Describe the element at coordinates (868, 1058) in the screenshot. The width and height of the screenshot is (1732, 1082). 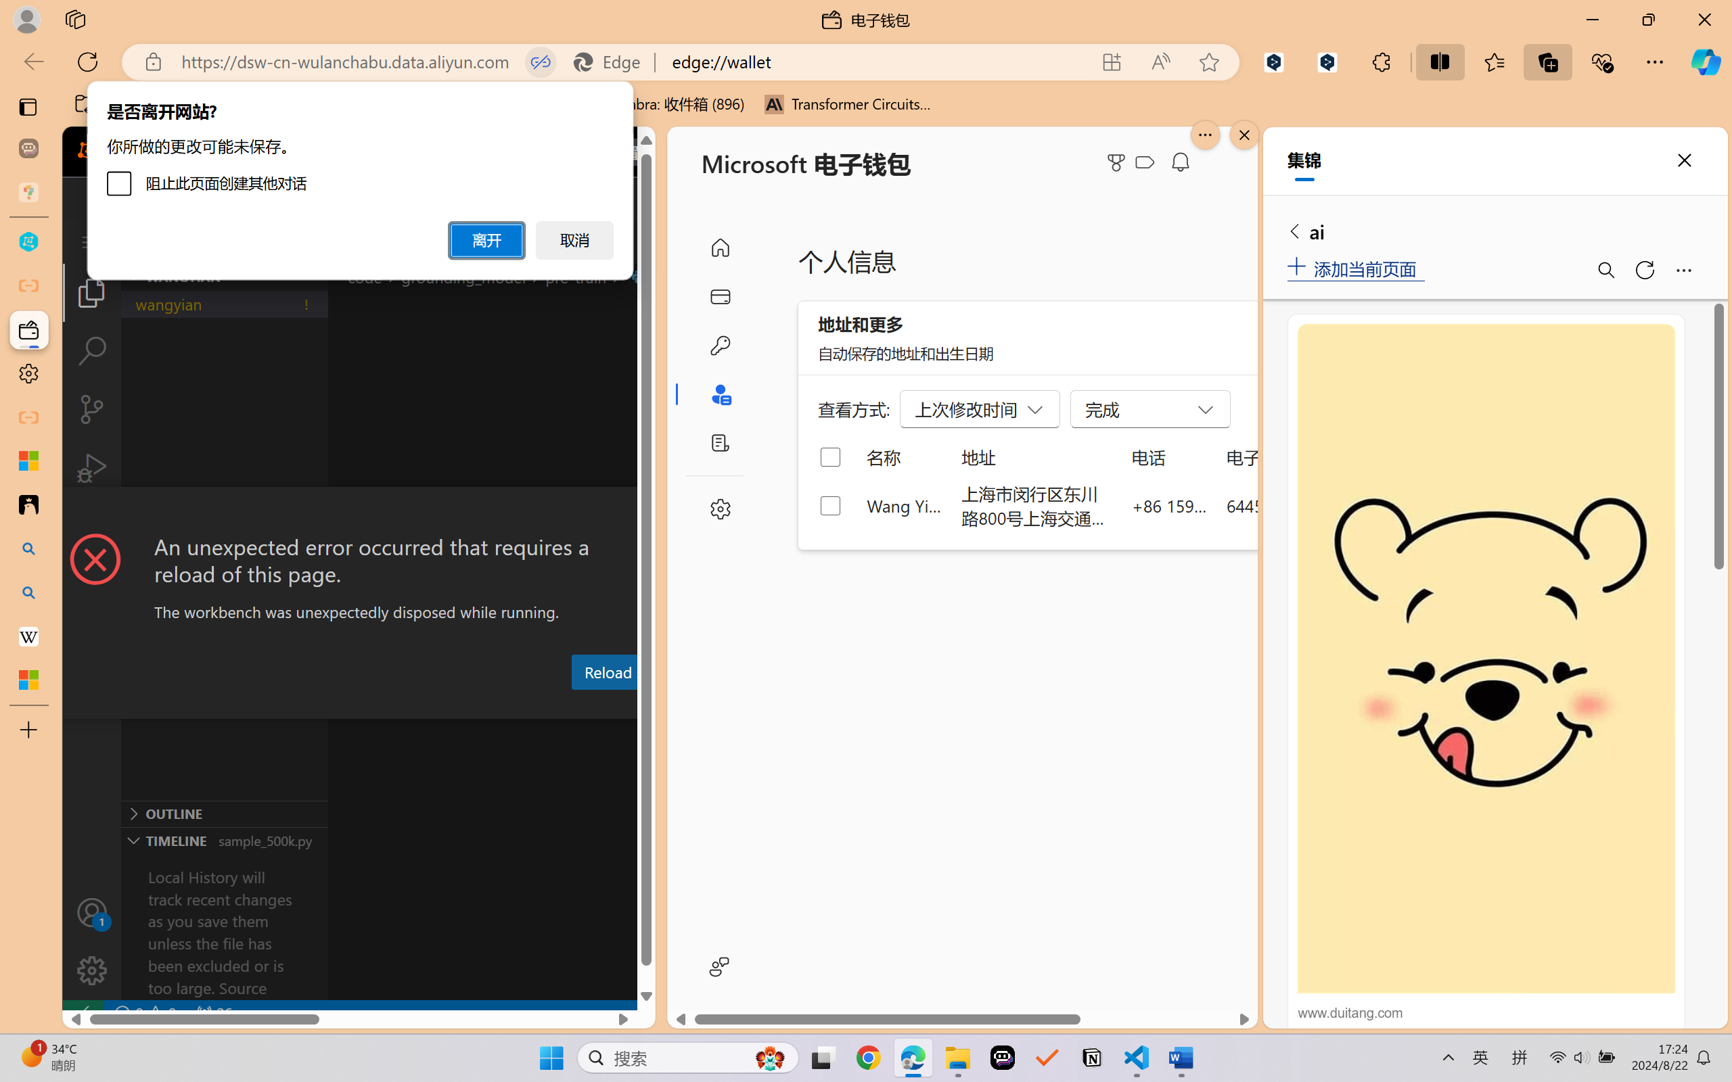
I see `Google Chrome` at that location.